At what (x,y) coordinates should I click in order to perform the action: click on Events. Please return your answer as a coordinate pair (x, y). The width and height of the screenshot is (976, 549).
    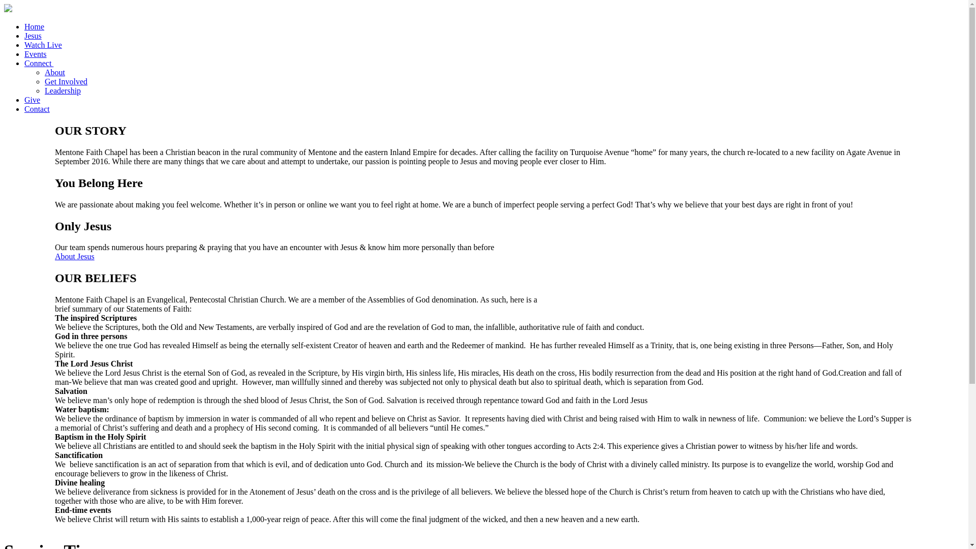
    Looking at the image, I should click on (36, 54).